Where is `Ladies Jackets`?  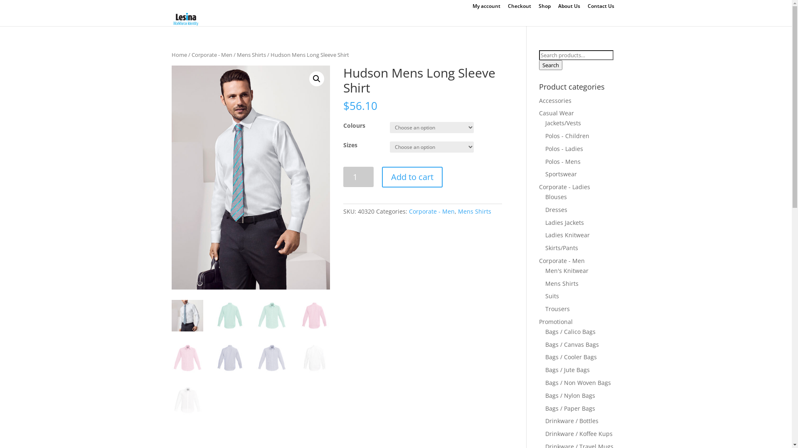
Ladies Jackets is located at coordinates (564, 222).